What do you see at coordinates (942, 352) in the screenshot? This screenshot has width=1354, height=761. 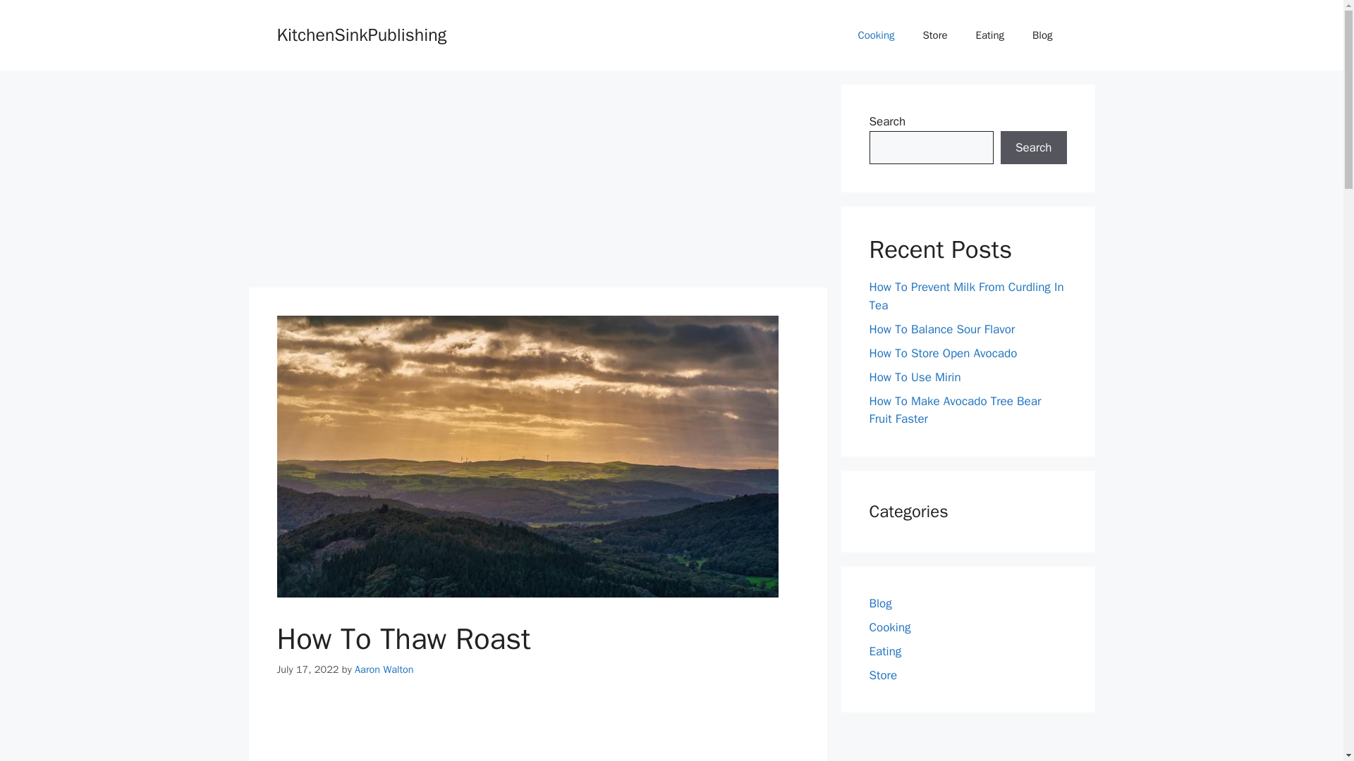 I see `How To Store Open Avocado` at bounding box center [942, 352].